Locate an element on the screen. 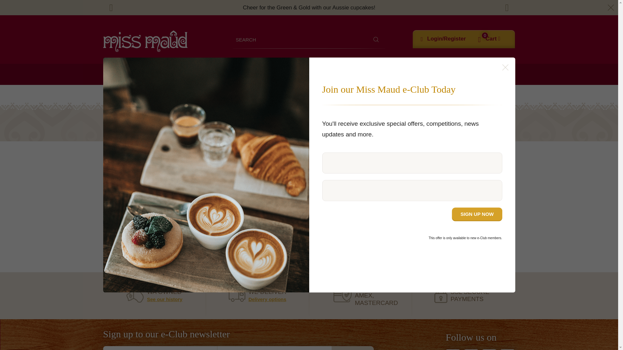 Image resolution: width=623 pixels, height=350 pixels. HOME is located at coordinates (111, 74).